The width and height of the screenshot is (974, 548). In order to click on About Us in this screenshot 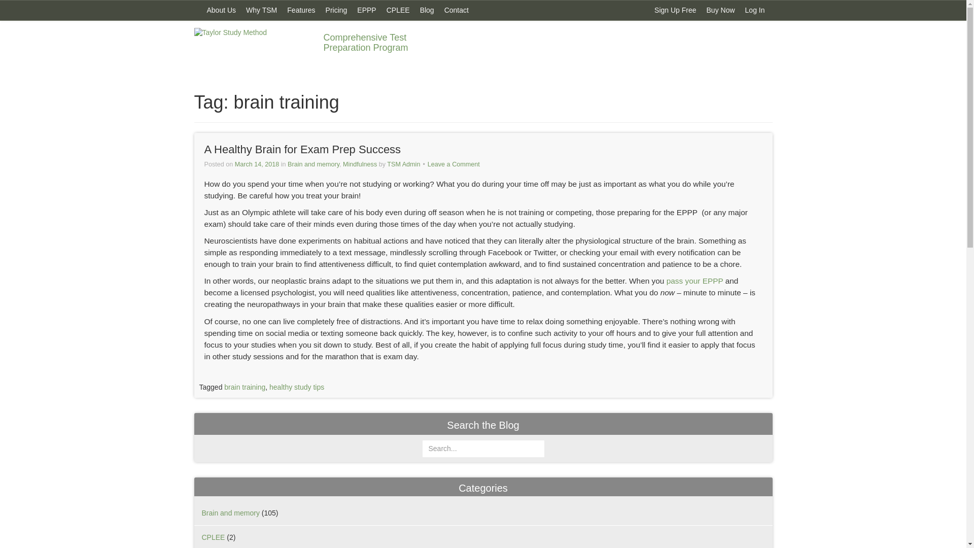, I will do `click(221, 10)`.